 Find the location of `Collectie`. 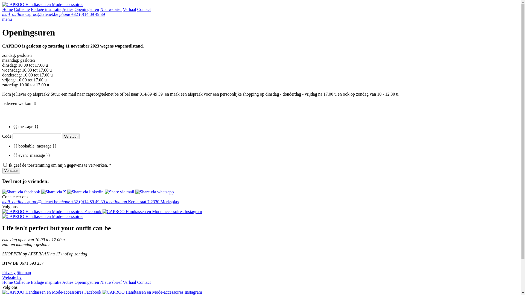

Collectie is located at coordinates (22, 9).